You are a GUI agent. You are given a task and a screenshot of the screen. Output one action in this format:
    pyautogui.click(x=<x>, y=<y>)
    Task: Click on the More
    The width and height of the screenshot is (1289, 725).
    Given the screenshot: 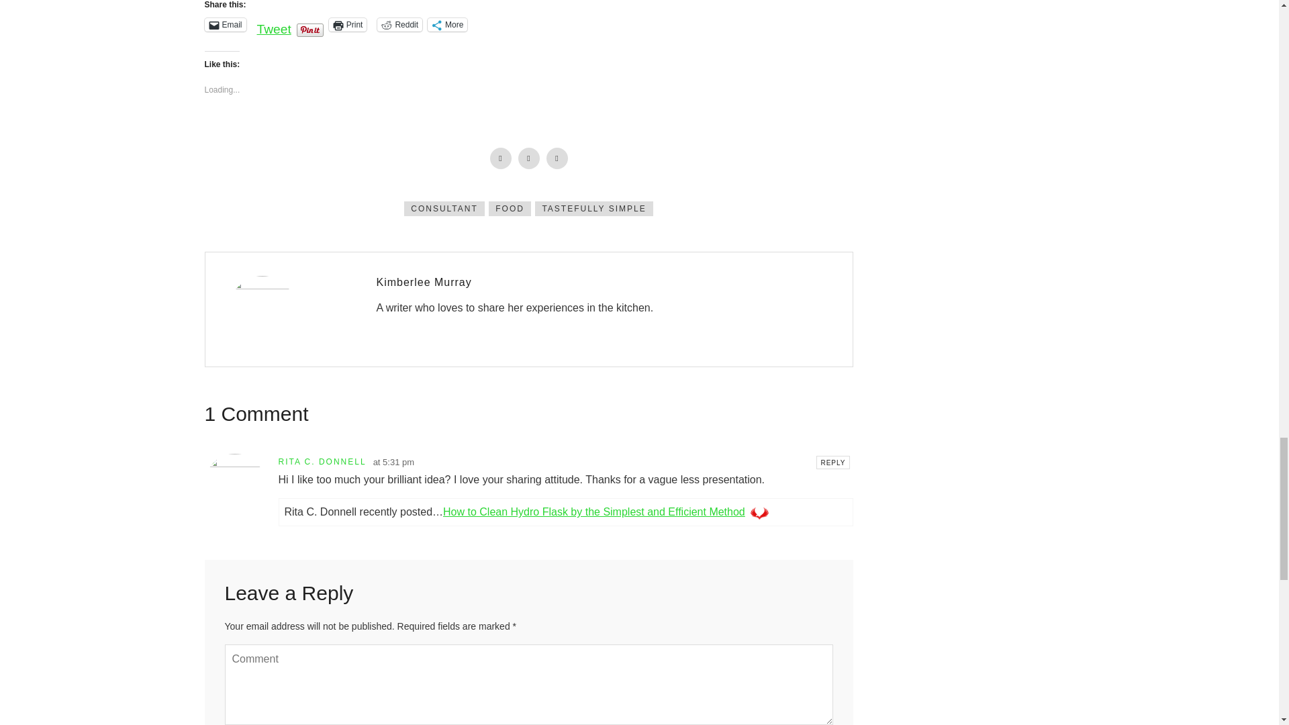 What is the action you would take?
    pyautogui.click(x=447, y=25)
    